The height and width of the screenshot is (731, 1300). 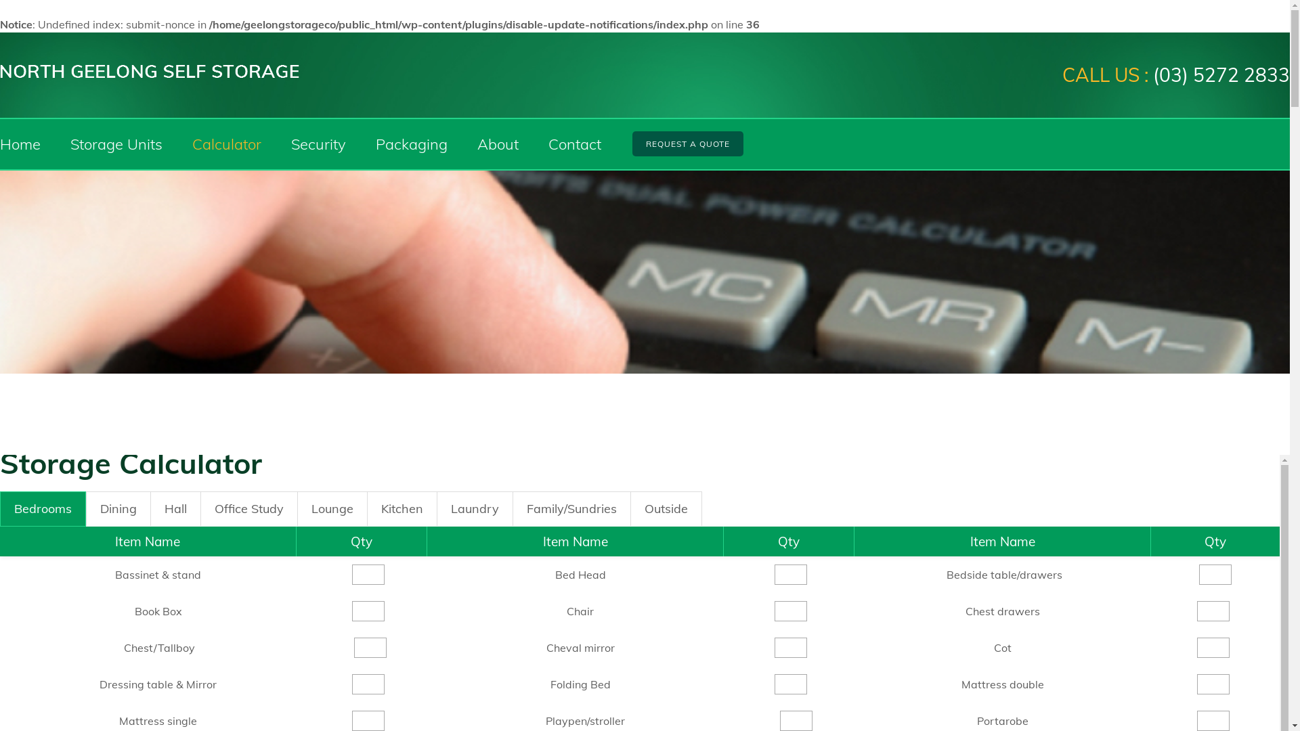 I want to click on Security, so click(x=318, y=144).